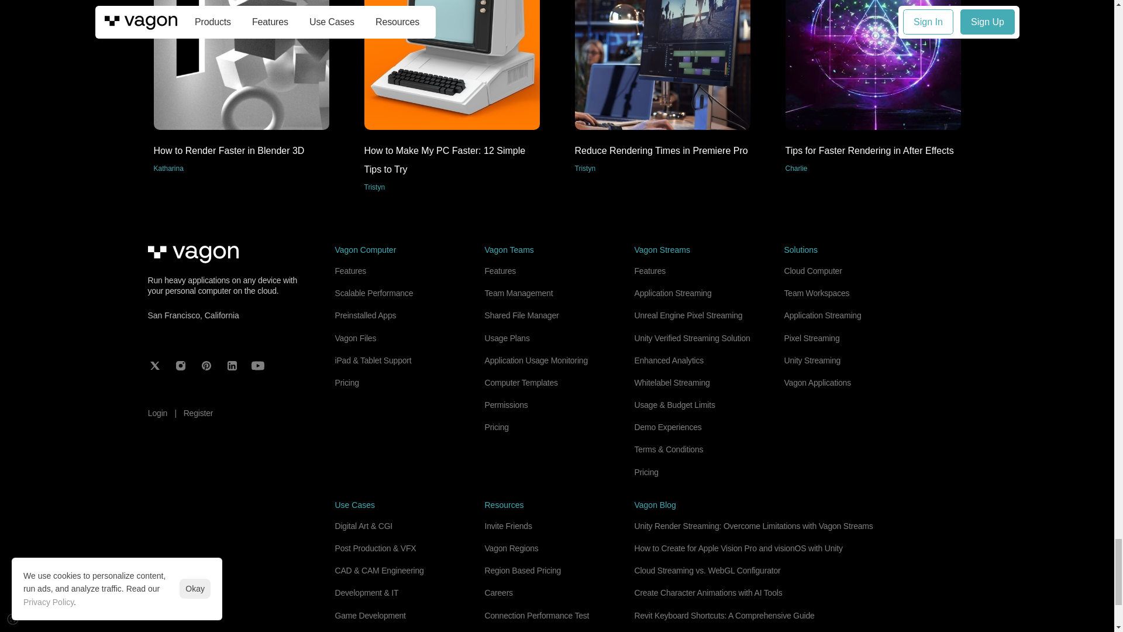 Image resolution: width=1123 pixels, height=632 pixels. Describe the element at coordinates (505, 404) in the screenshot. I see `Features` at that location.